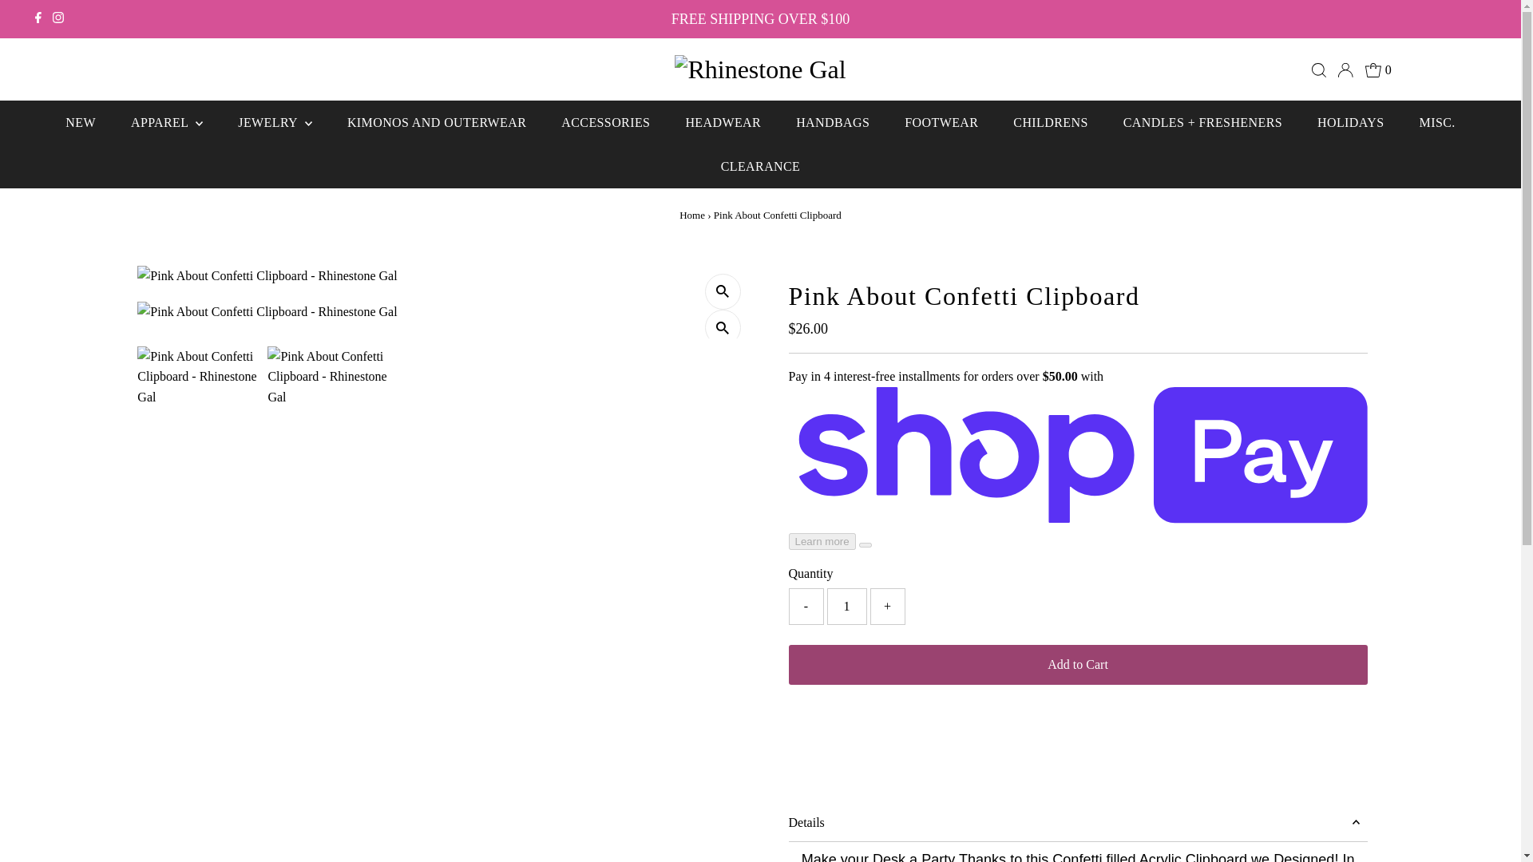 This screenshot has width=1533, height=862. Describe the element at coordinates (722, 291) in the screenshot. I see `Click to zoom` at that location.